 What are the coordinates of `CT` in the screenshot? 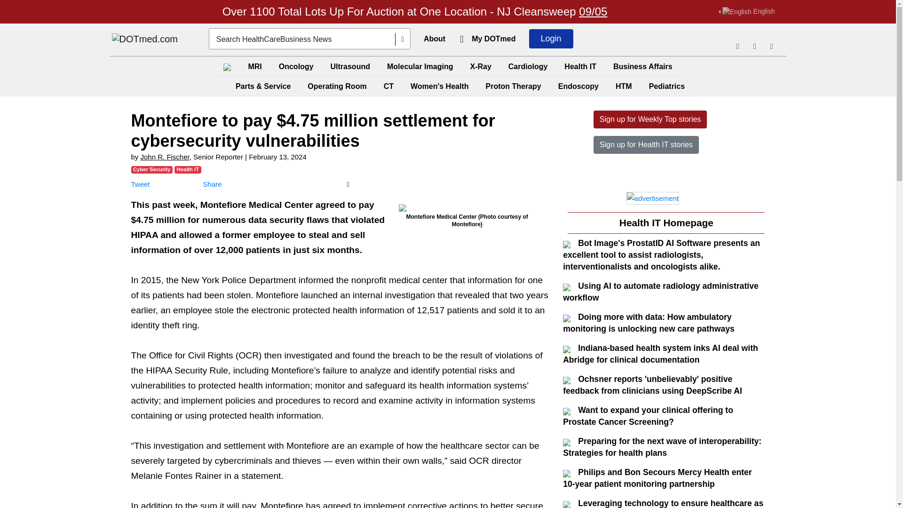 It's located at (388, 87).